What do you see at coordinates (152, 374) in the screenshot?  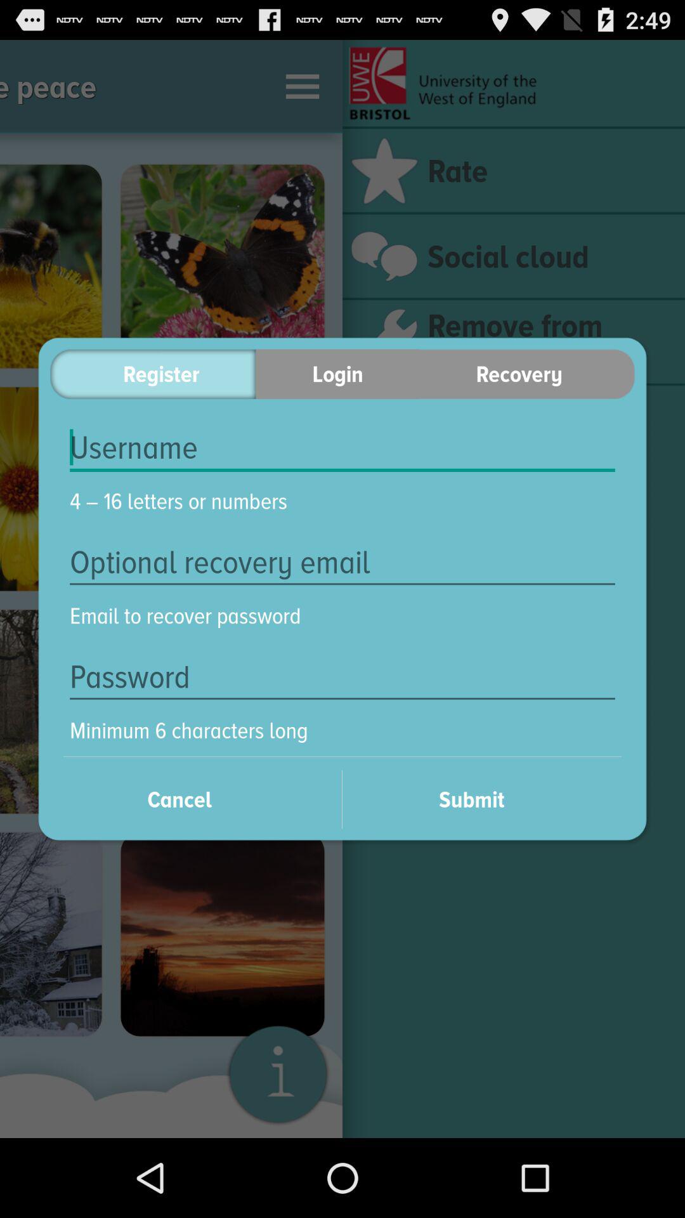 I see `open the icon at the top left corner` at bounding box center [152, 374].